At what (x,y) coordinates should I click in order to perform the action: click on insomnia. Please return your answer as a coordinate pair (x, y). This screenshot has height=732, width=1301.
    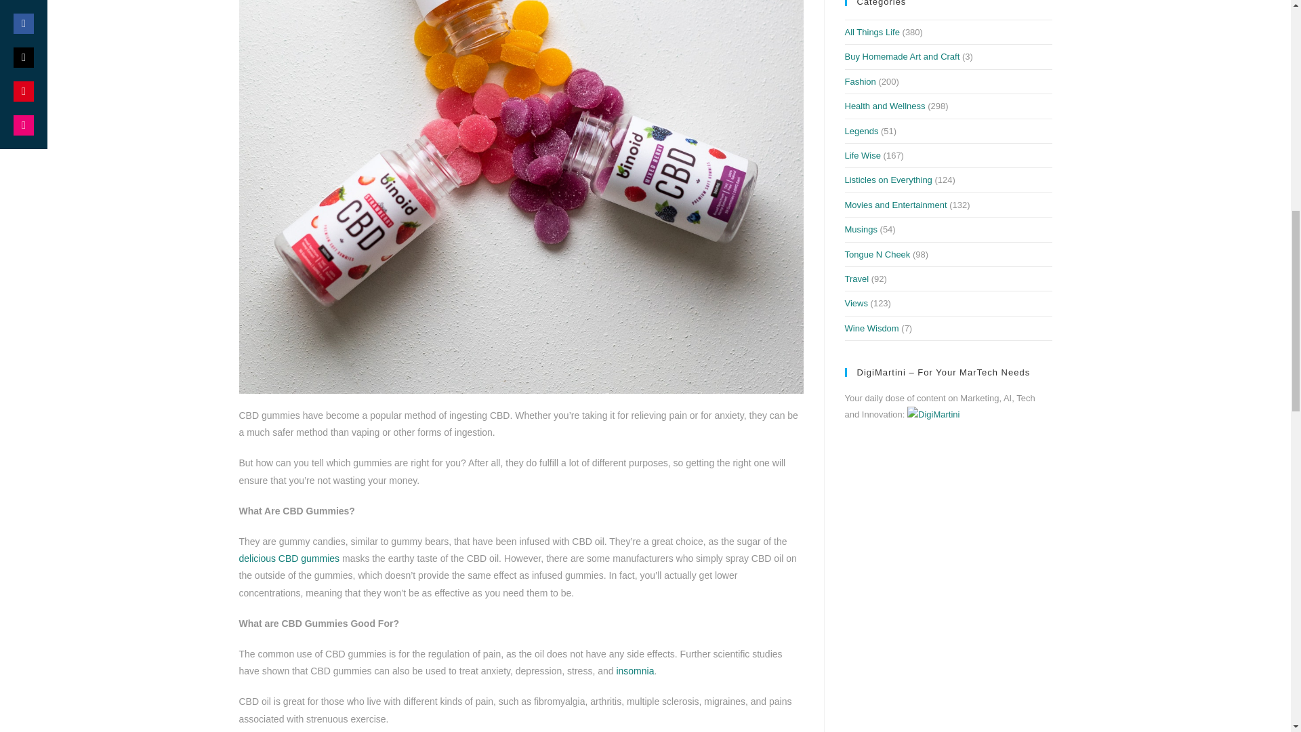
    Looking at the image, I should click on (634, 670).